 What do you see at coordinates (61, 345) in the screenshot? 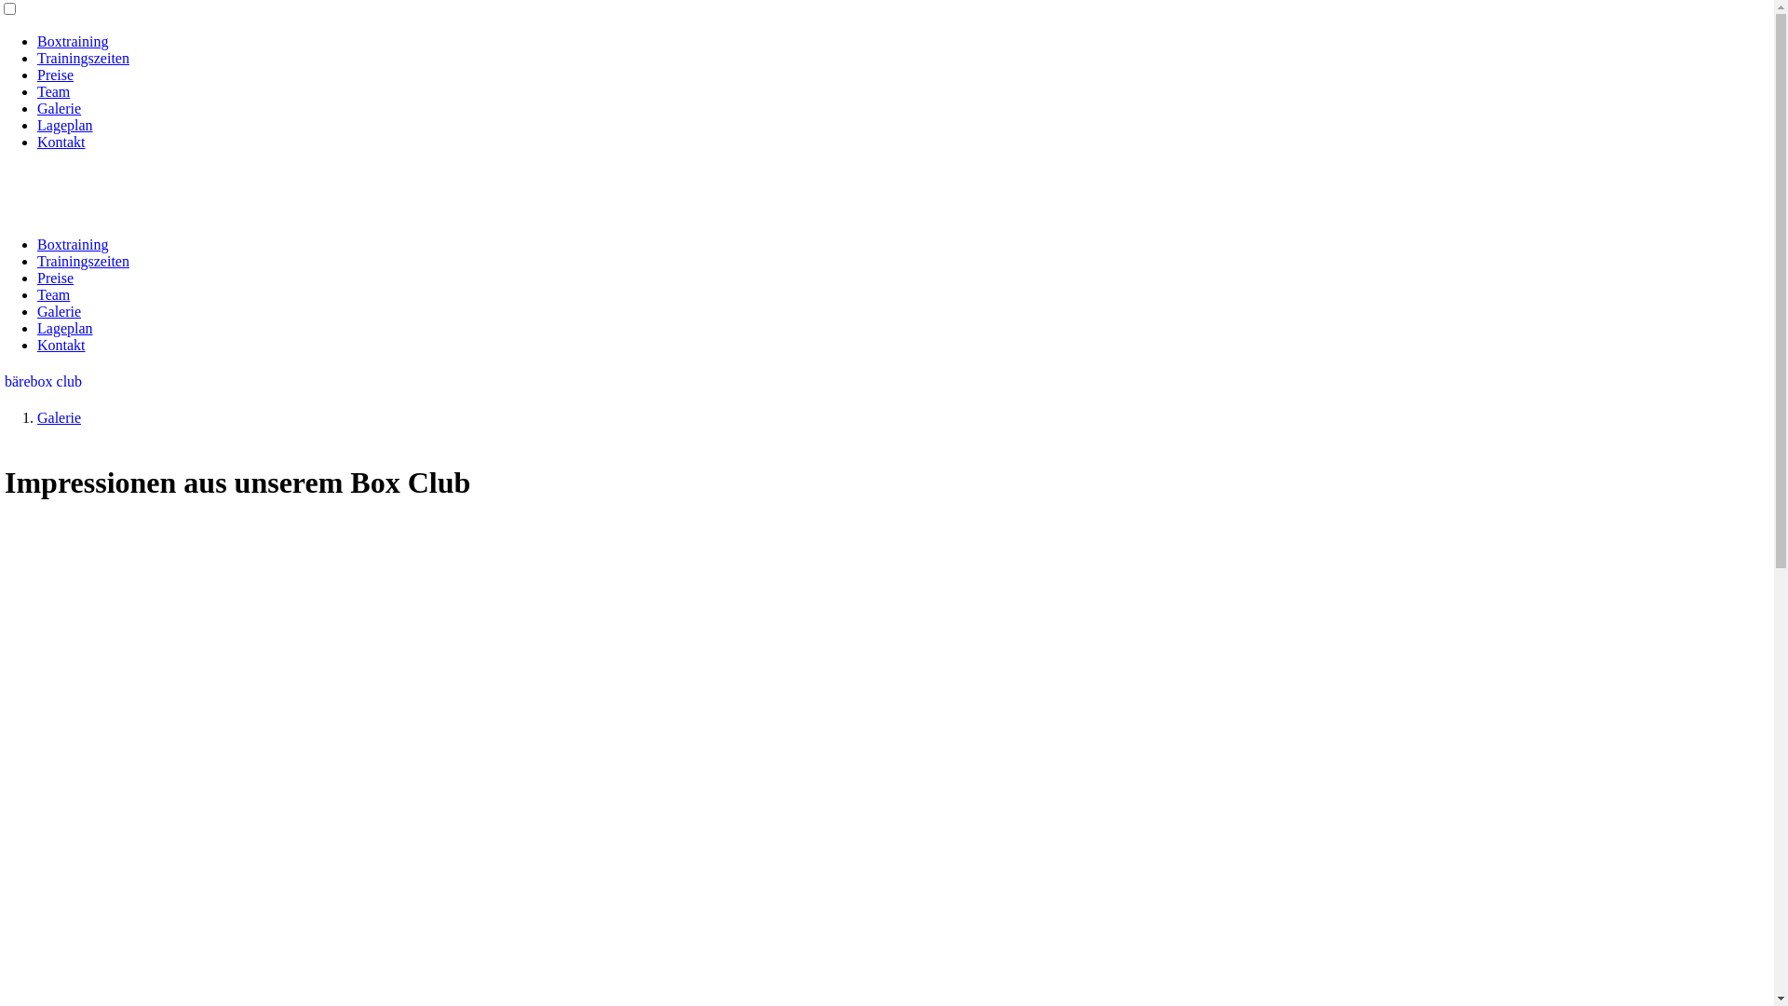
I see `Kontakt` at bounding box center [61, 345].